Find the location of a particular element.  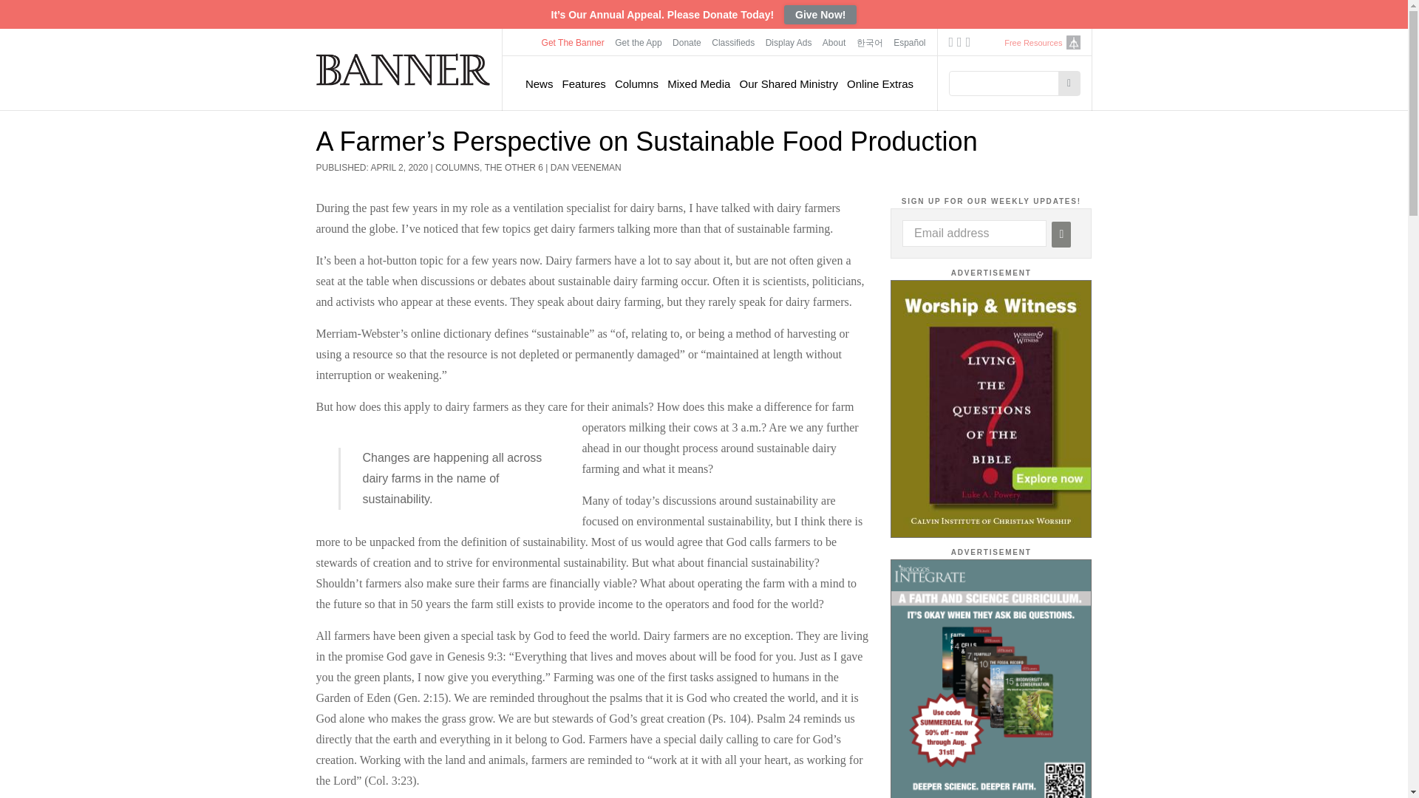

Submit is located at coordinates (1061, 234).